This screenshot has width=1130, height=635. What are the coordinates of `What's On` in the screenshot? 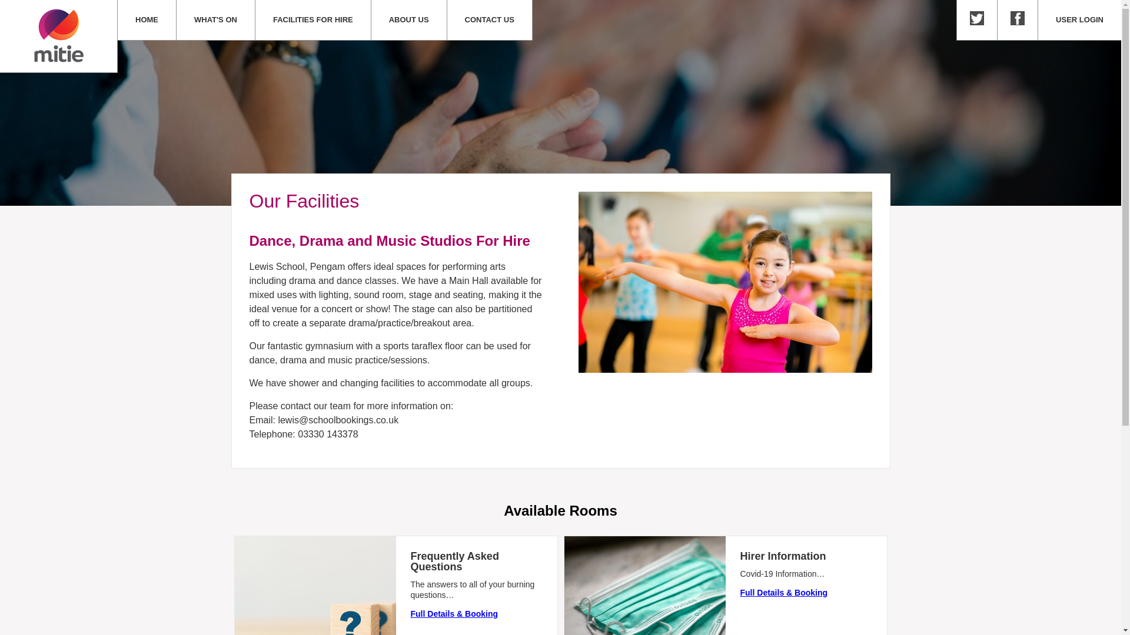 It's located at (215, 20).